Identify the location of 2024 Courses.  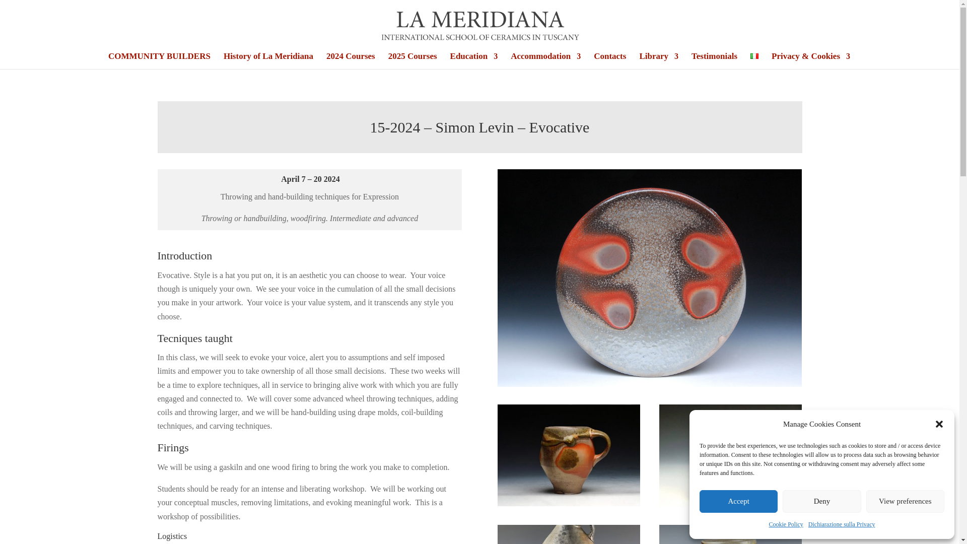
(351, 60).